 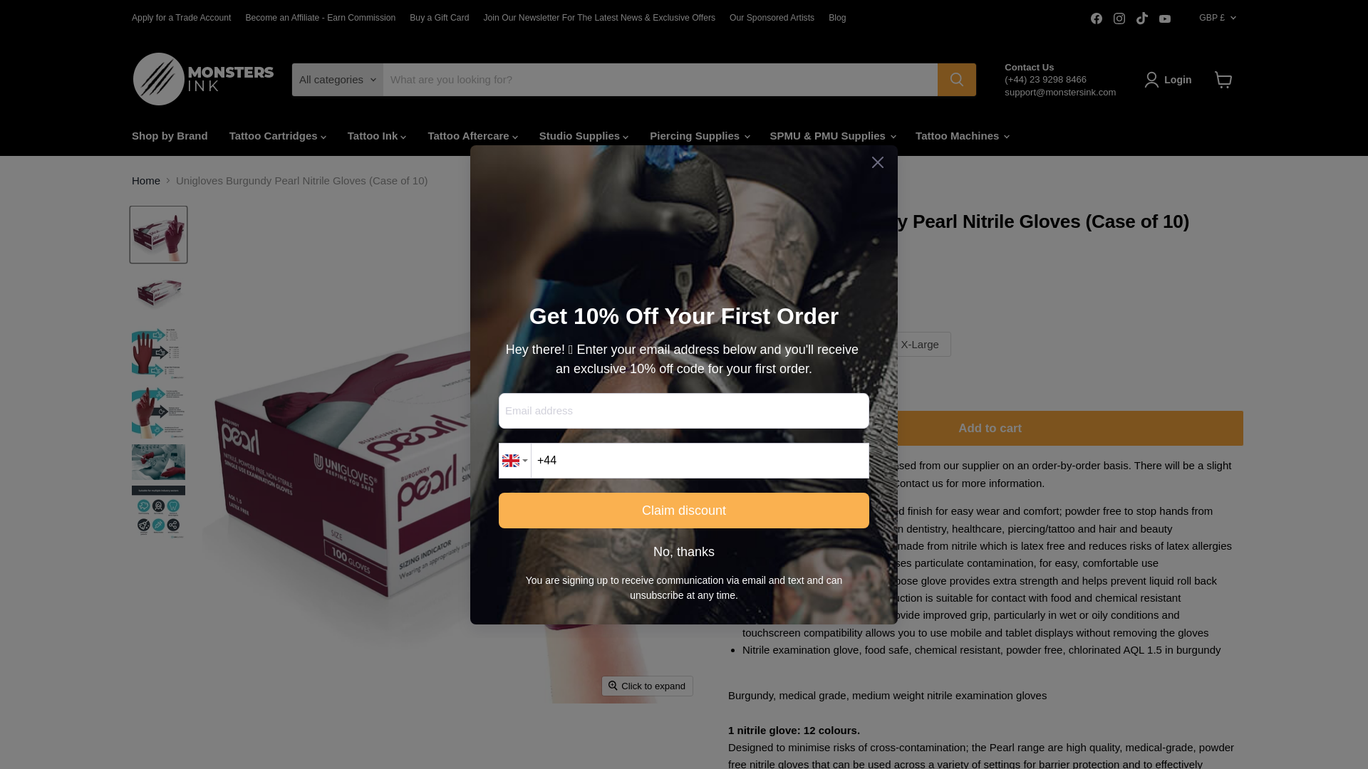 What do you see at coordinates (181, 18) in the screenshot?
I see `Apply for a Trade Account` at bounding box center [181, 18].